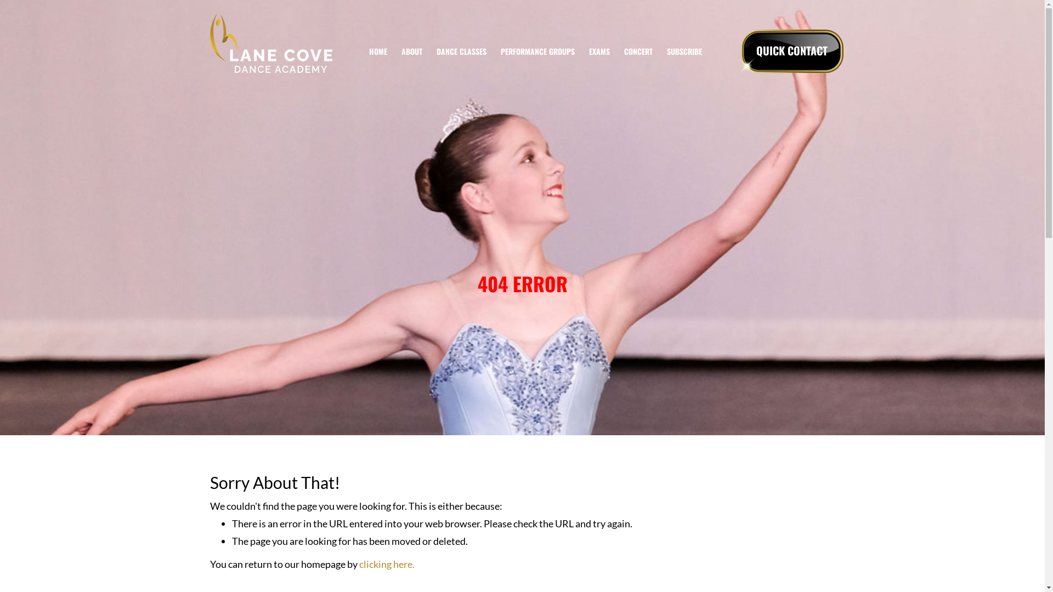 This screenshot has height=592, width=1053. I want to click on CONCERT, so click(638, 52).